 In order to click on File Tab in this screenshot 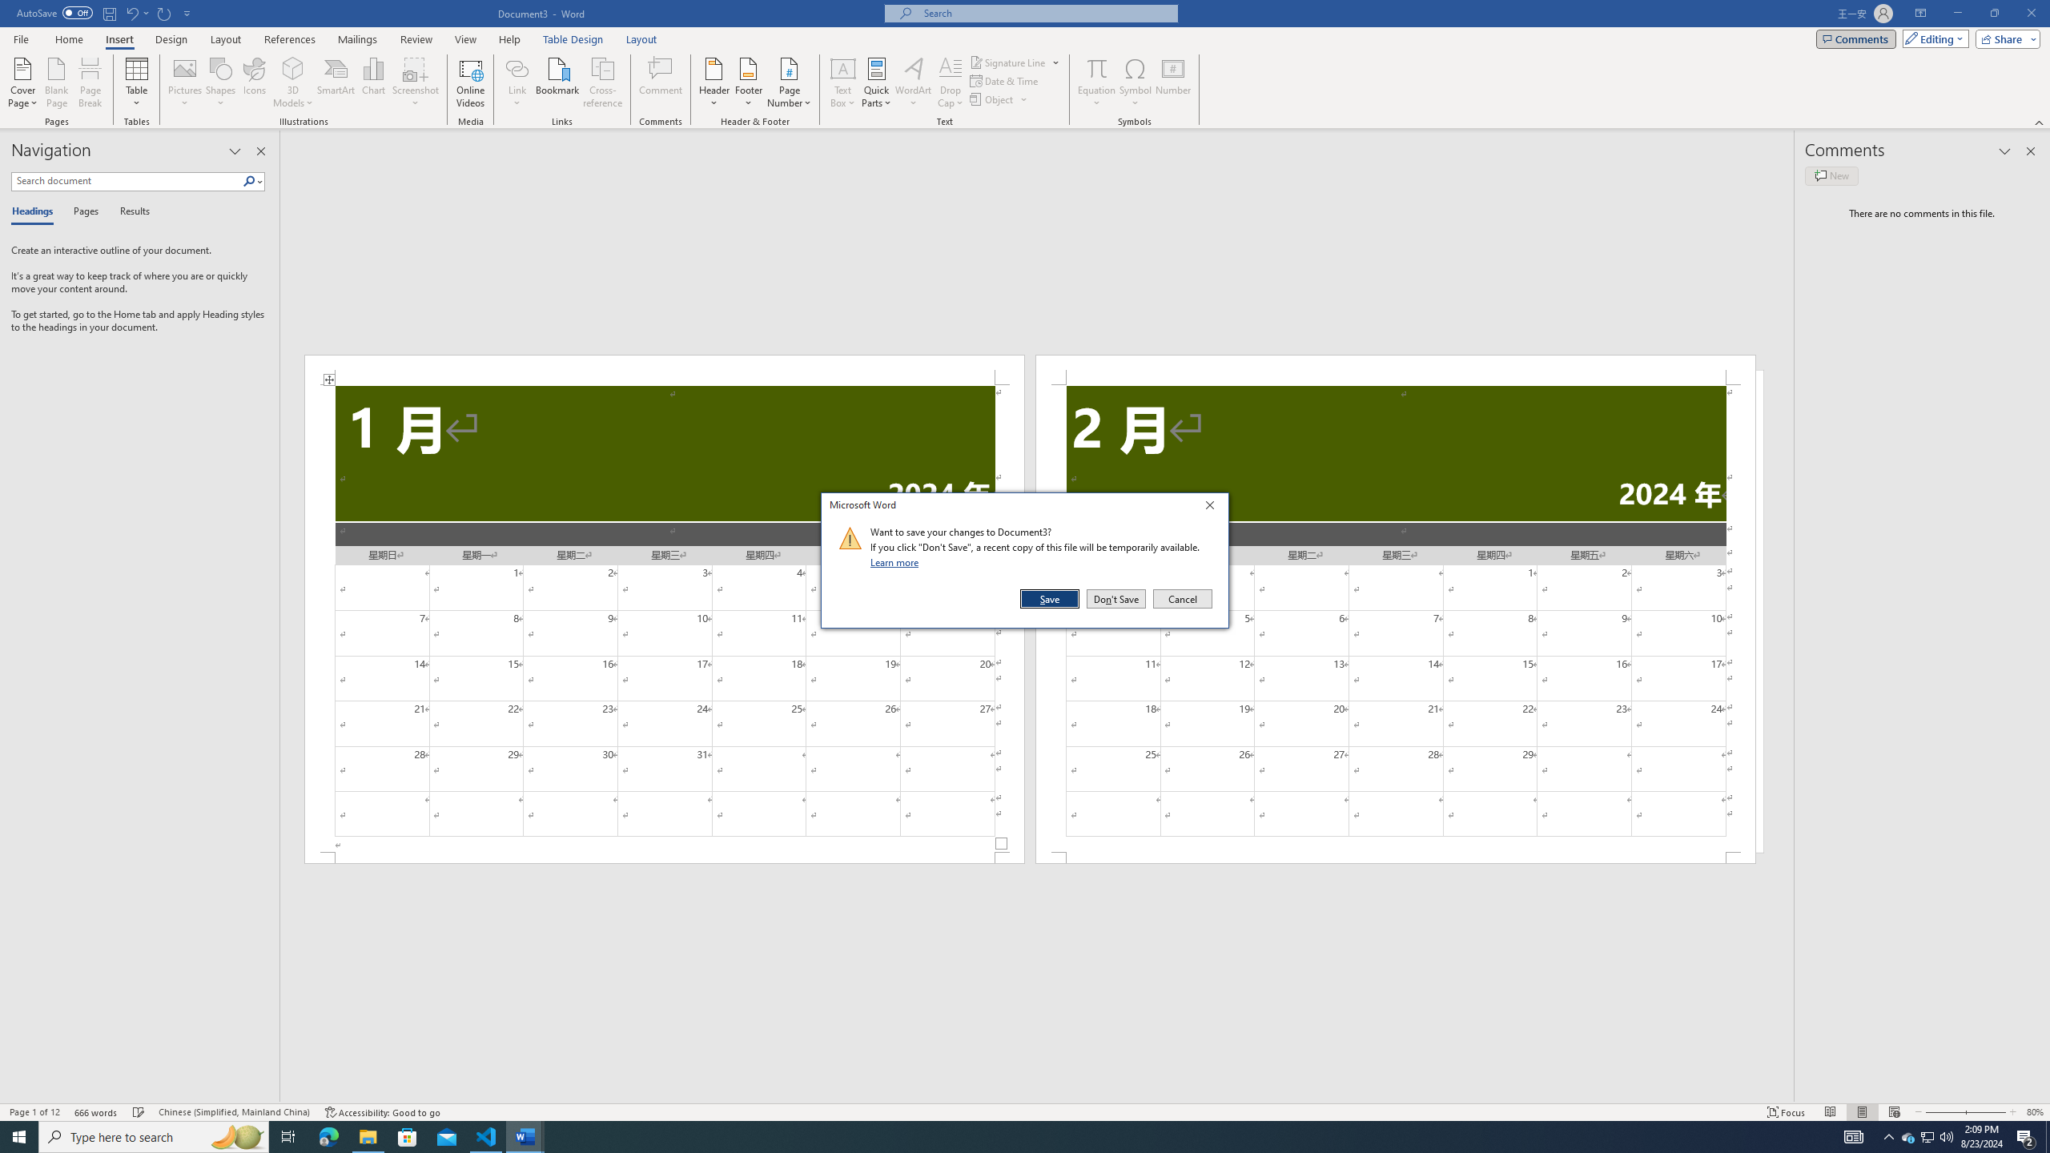, I will do `click(21, 38)`.